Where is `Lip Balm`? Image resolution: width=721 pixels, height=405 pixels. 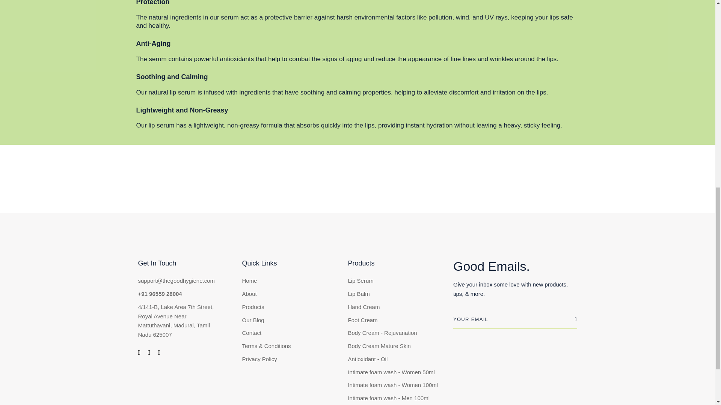
Lip Balm is located at coordinates (358, 294).